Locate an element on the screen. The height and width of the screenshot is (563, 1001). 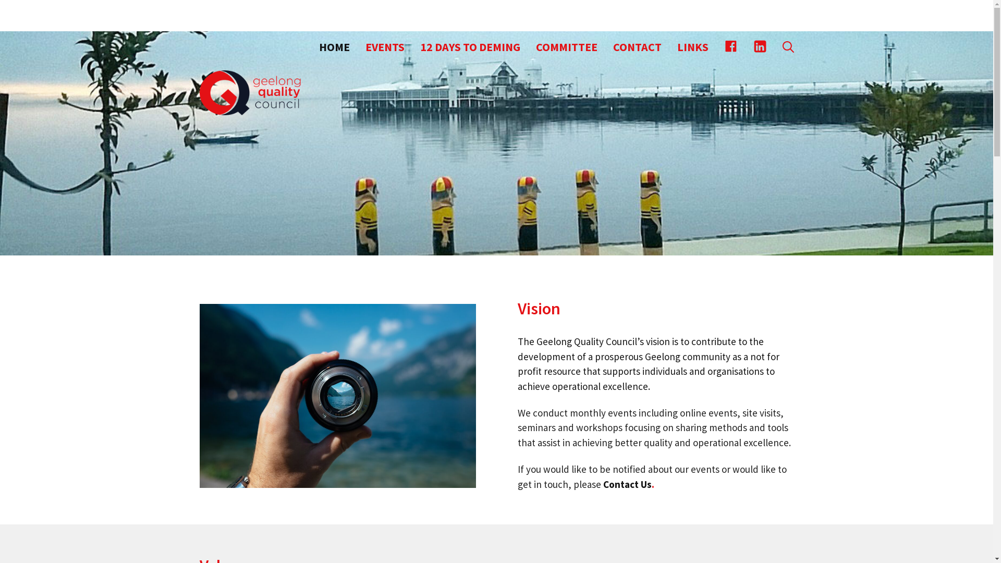
EVENTS is located at coordinates (385, 47).